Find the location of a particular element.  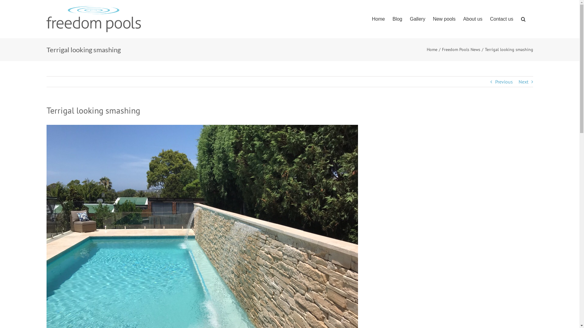

Home is located at coordinates (378, 19).